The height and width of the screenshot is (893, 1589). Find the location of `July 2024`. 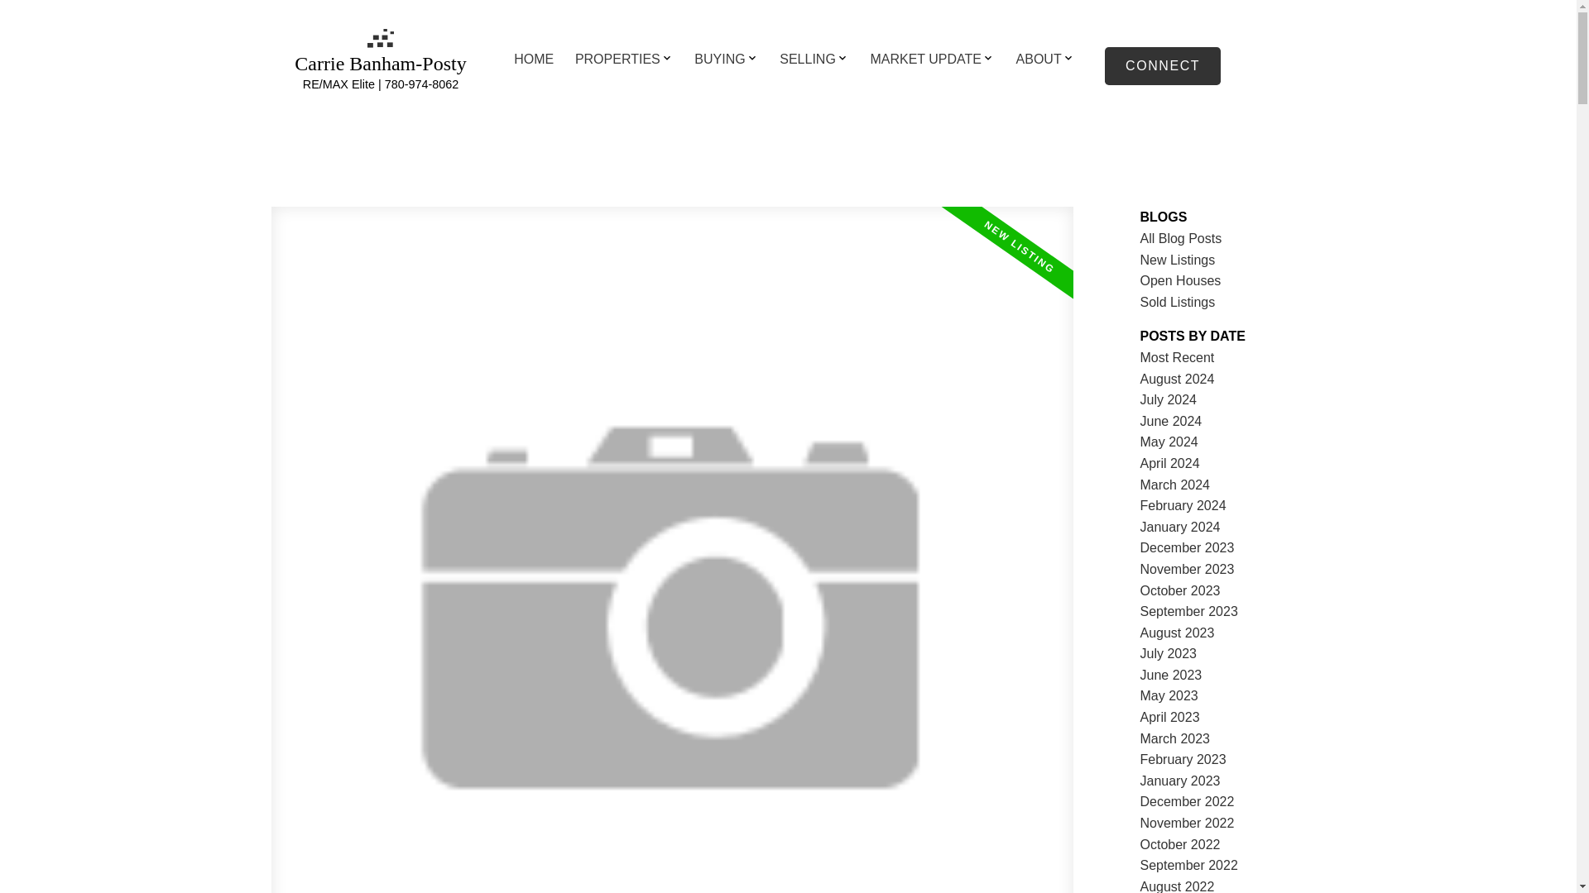

July 2024 is located at coordinates (1169, 400).